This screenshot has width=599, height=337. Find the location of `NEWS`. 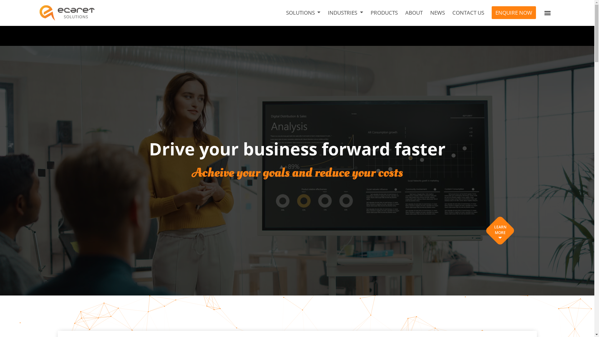

NEWS is located at coordinates (437, 13).